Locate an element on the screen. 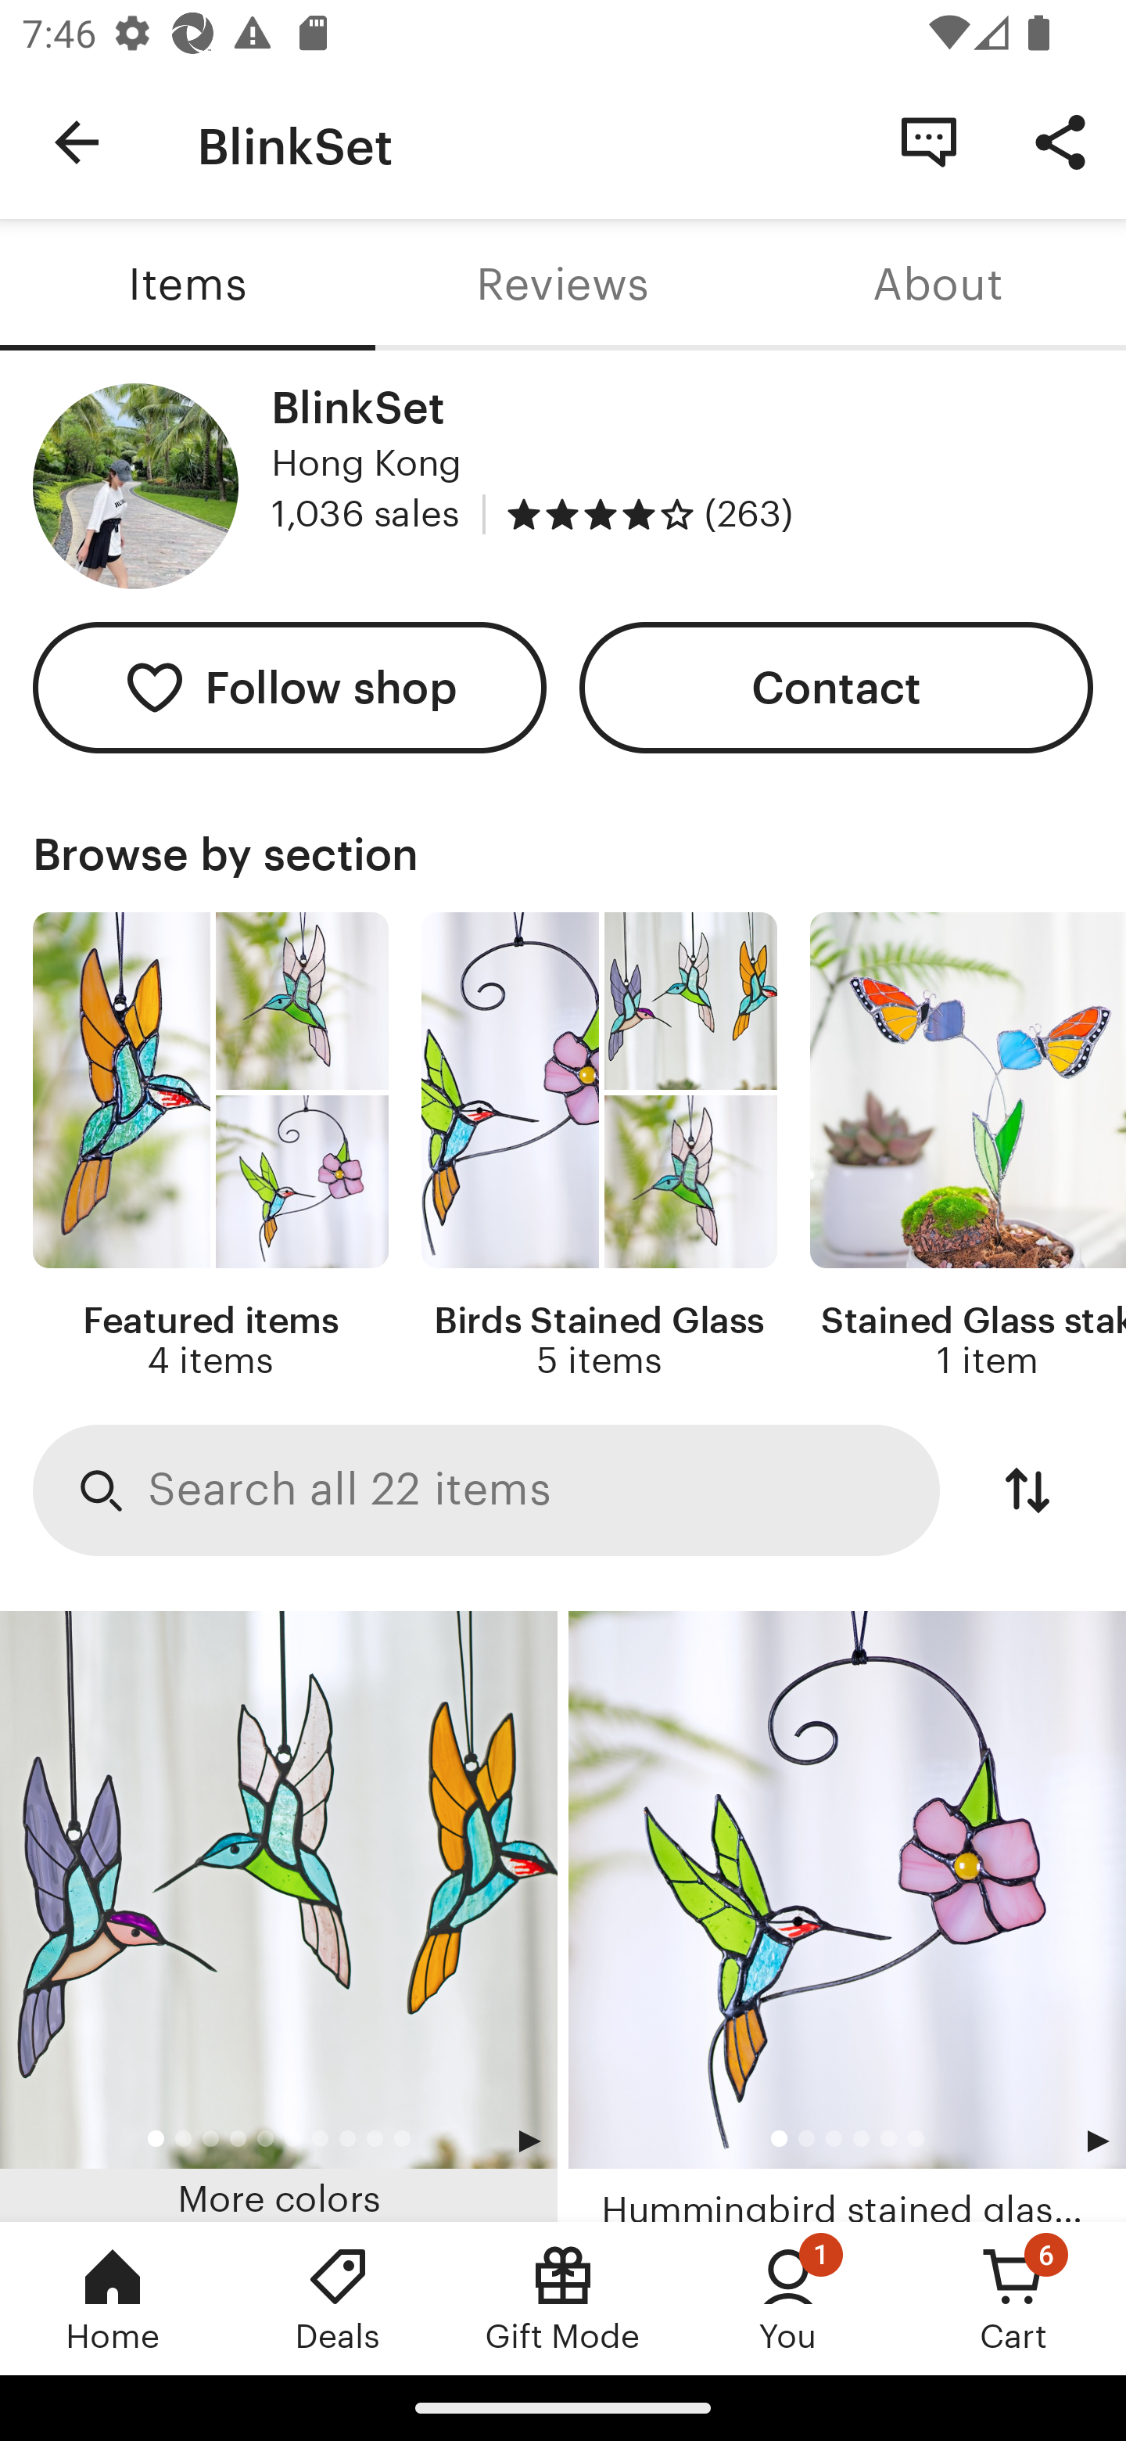  Follow shop is located at coordinates (289, 688).